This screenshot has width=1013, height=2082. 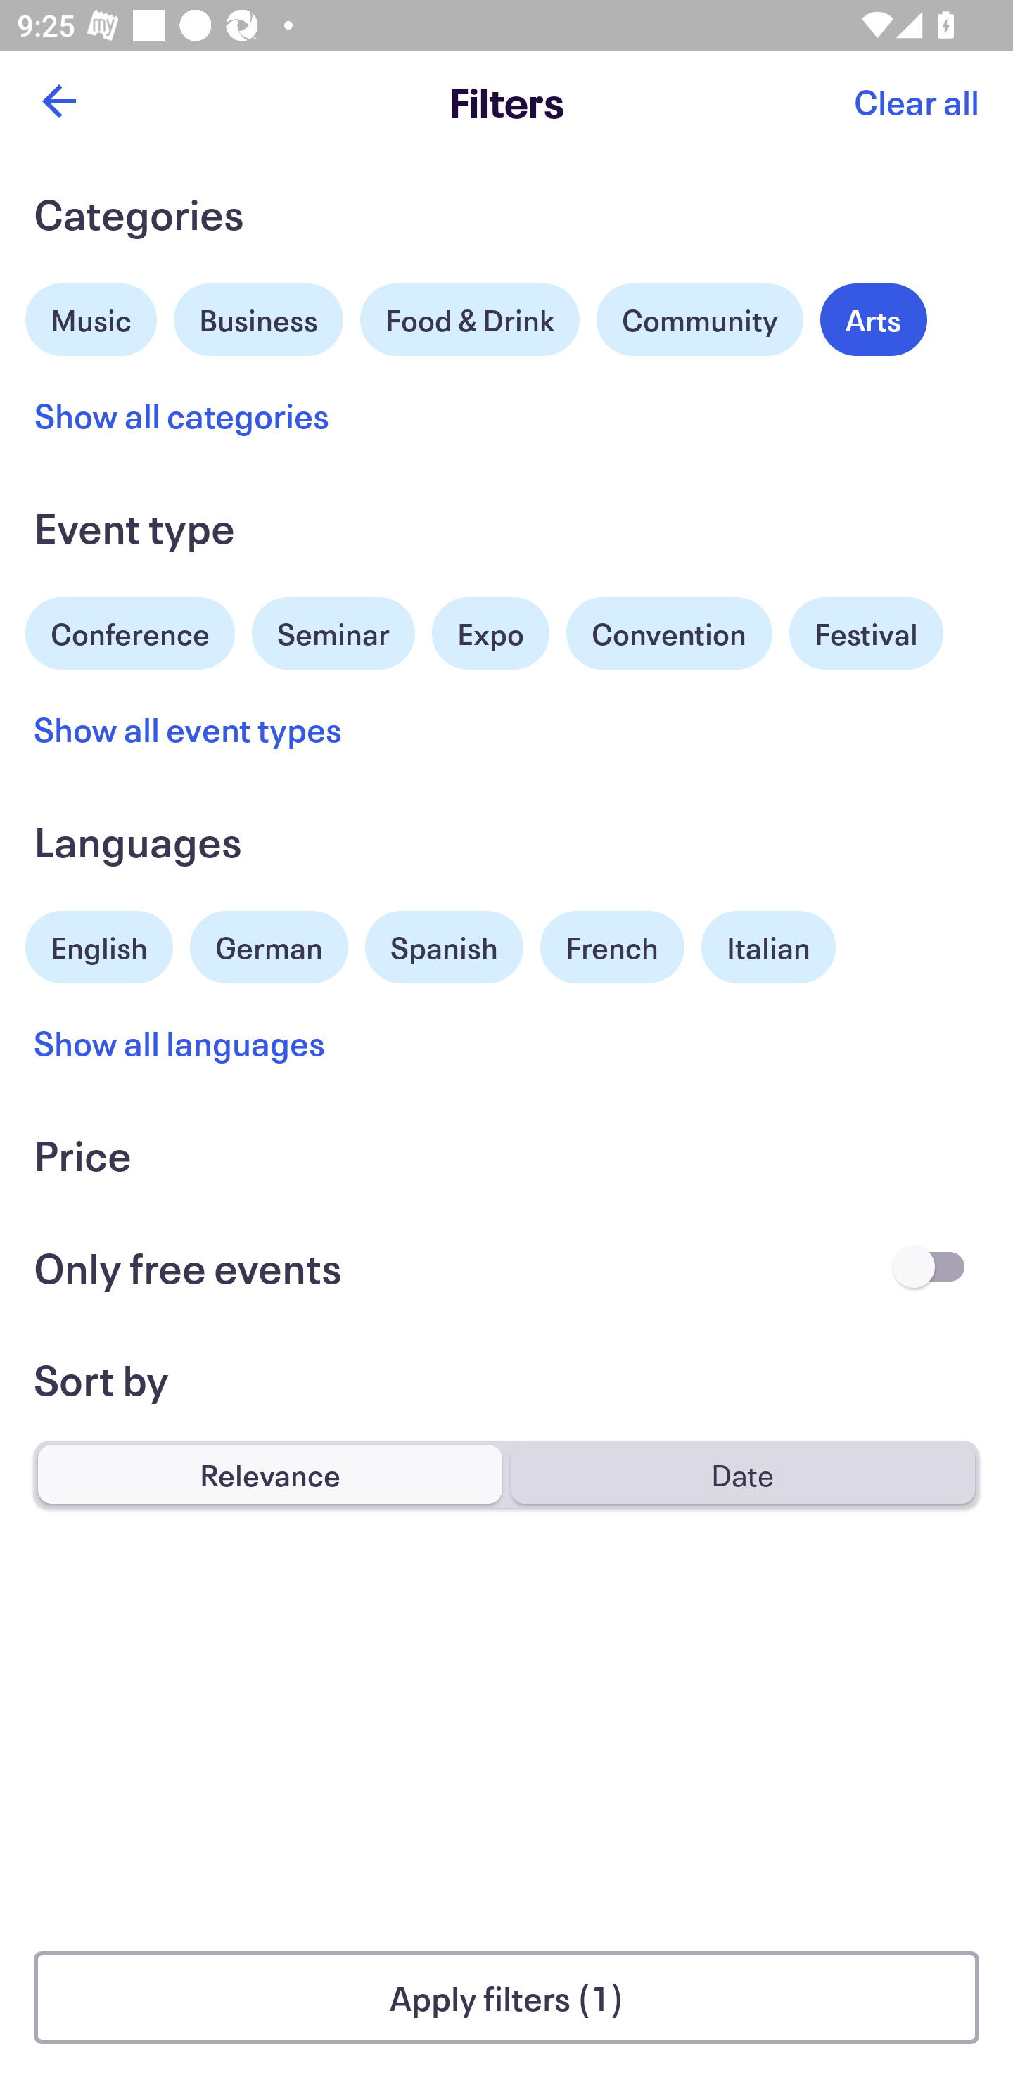 I want to click on Expo, so click(x=490, y=633).